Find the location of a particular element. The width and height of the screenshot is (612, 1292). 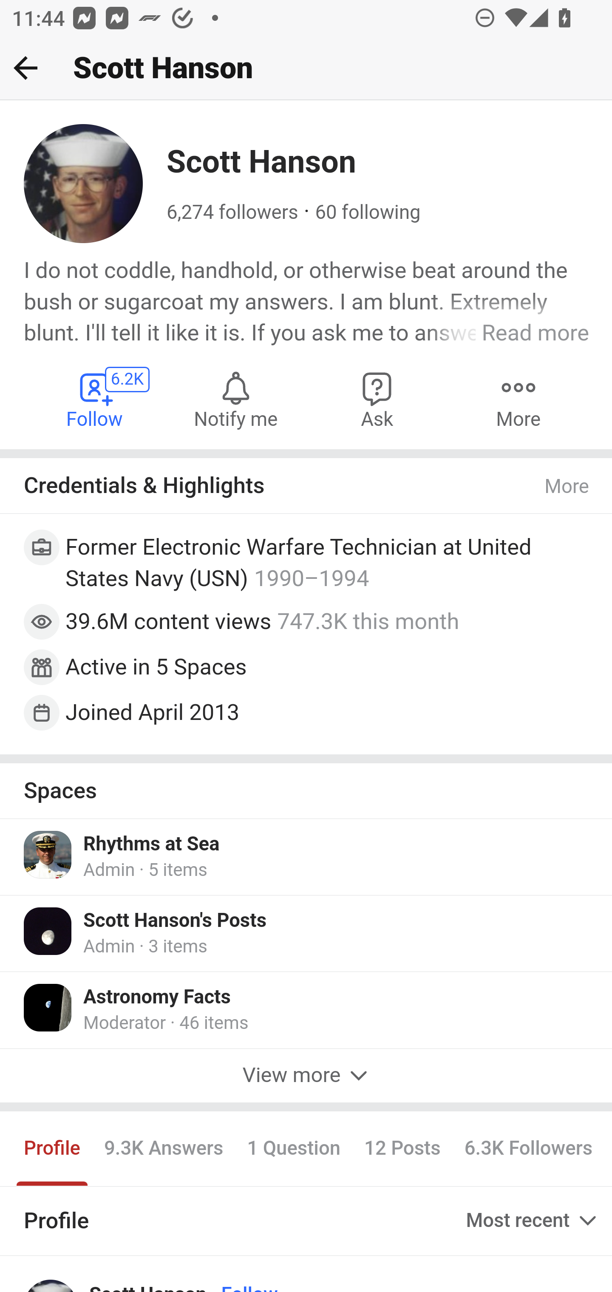

9.3K Answers is located at coordinates (163, 1148).